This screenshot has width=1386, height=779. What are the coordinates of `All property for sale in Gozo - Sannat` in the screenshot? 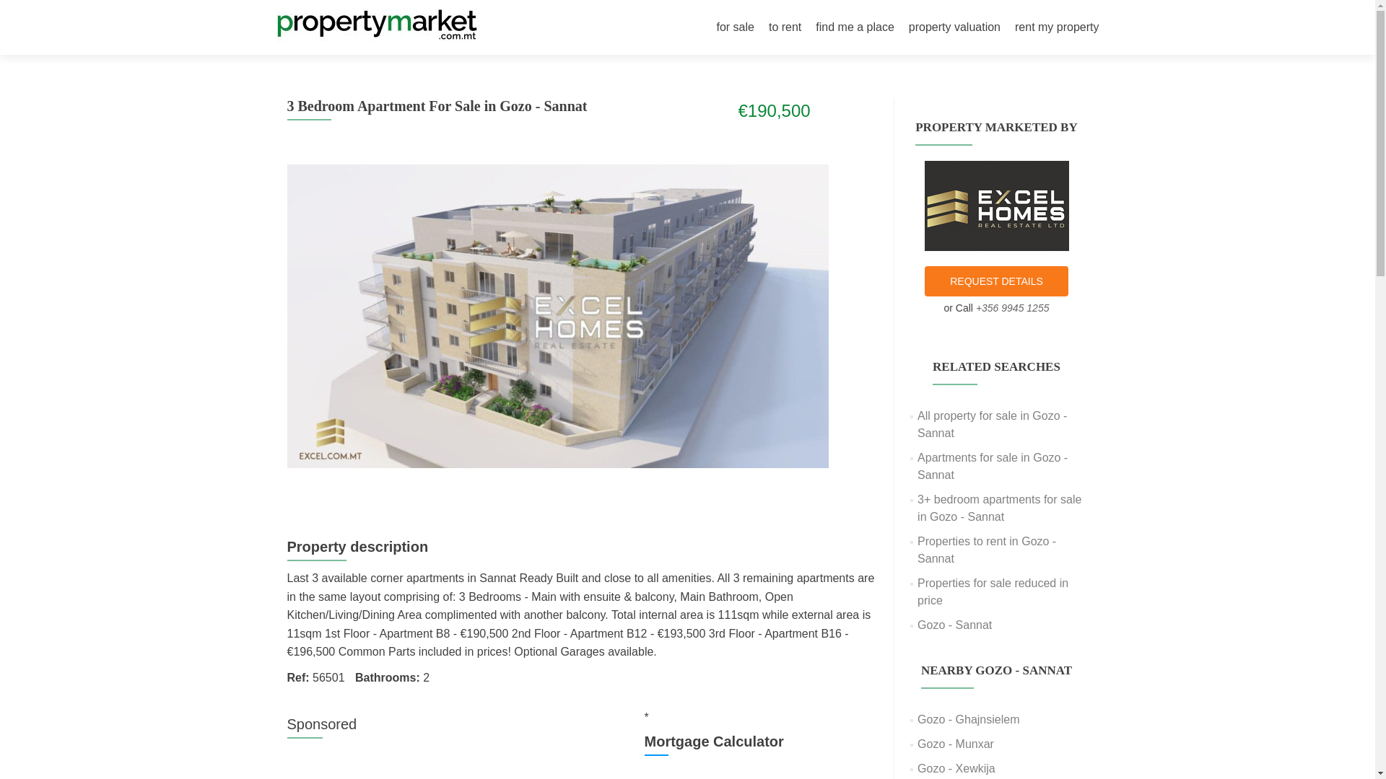 It's located at (992, 424).